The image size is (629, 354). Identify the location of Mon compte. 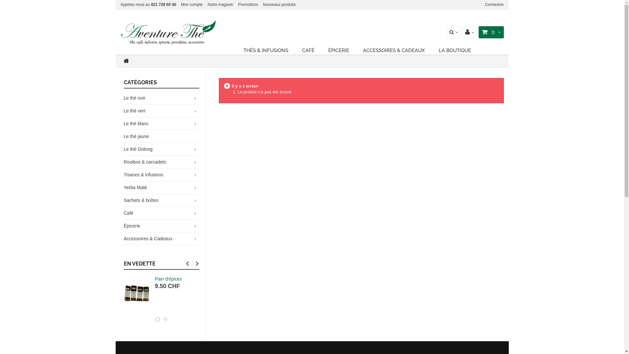
(192, 5).